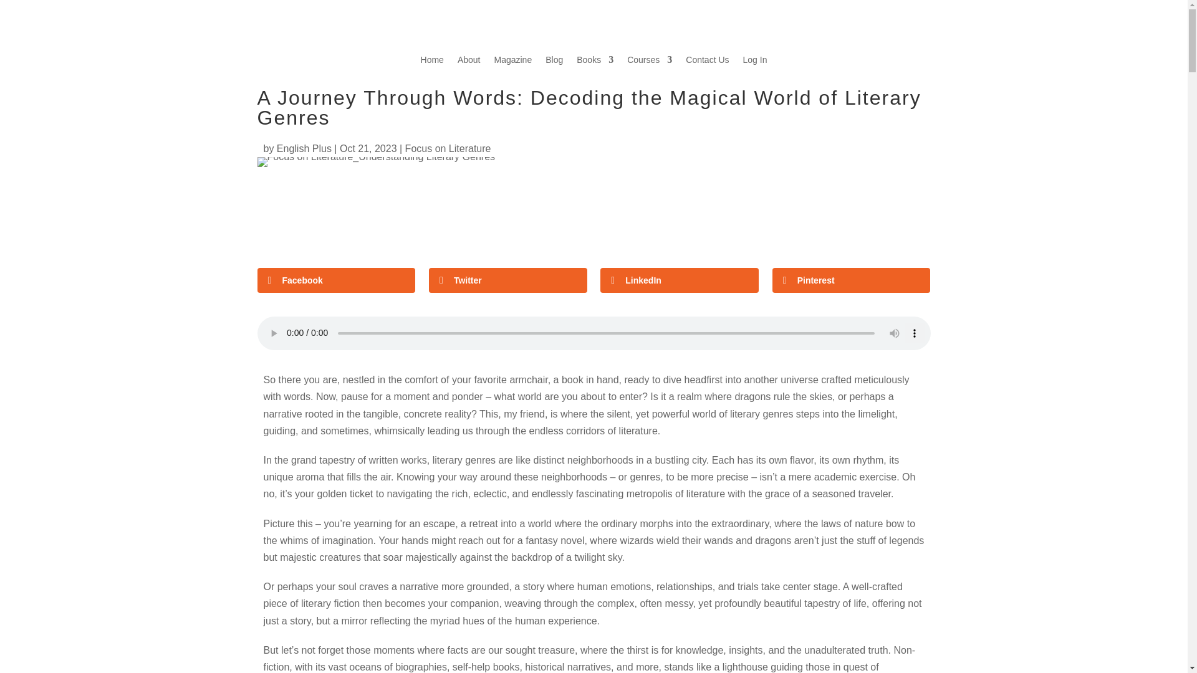 The image size is (1197, 673). What do you see at coordinates (595, 62) in the screenshot?
I see `Books` at bounding box center [595, 62].